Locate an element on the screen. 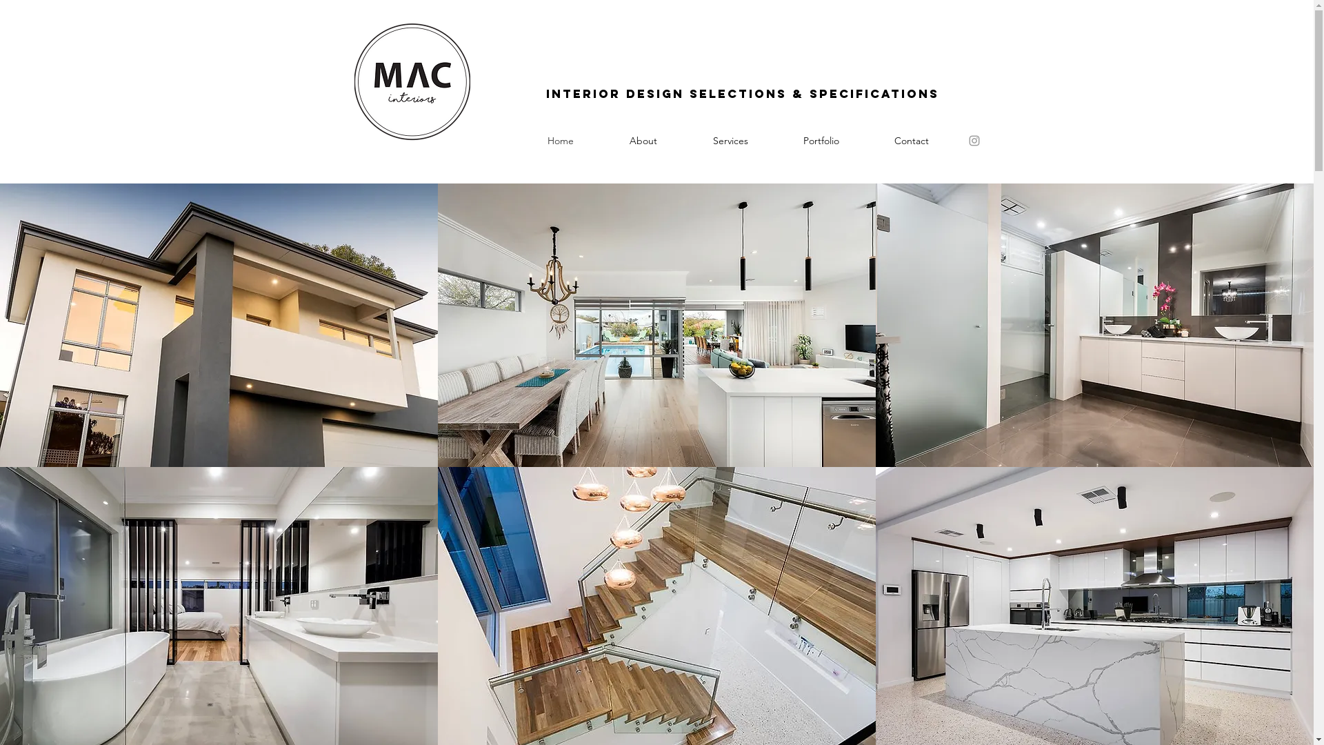 The width and height of the screenshot is (1324, 745). Services is located at coordinates (731, 141).